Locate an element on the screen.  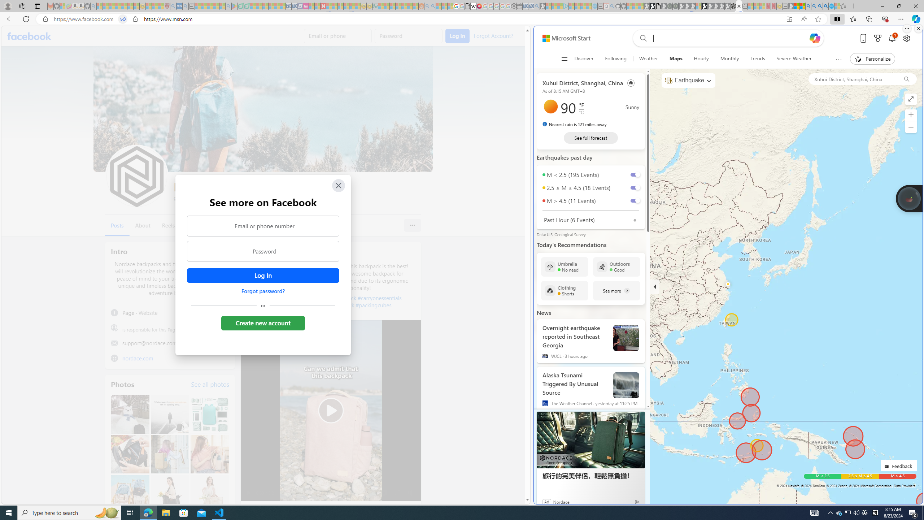
Wallet - Sleeping is located at coordinates (520, 6).